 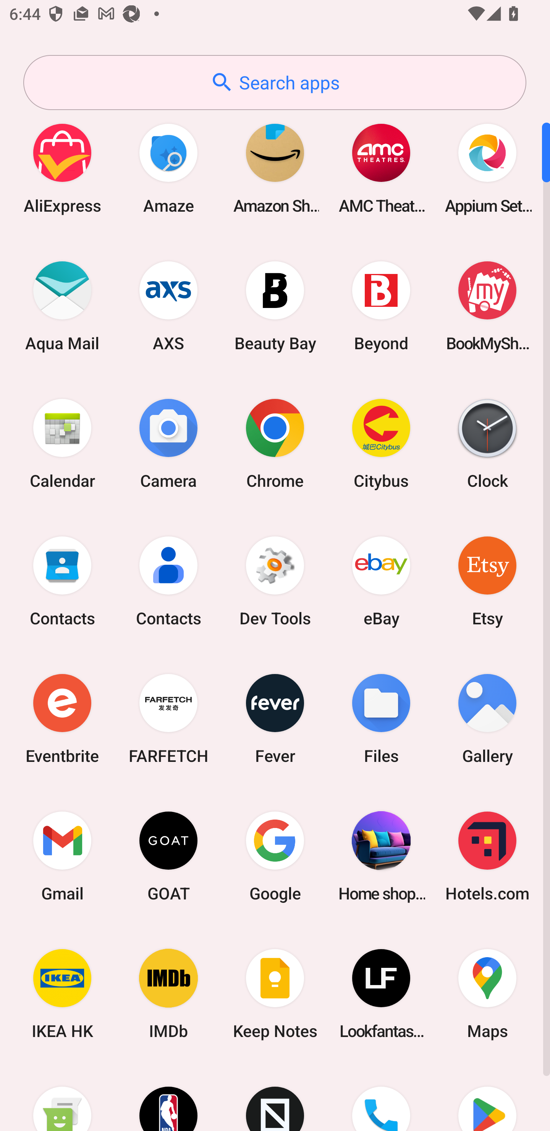 I want to click on Appium Settings, so click(x=487, y=168).